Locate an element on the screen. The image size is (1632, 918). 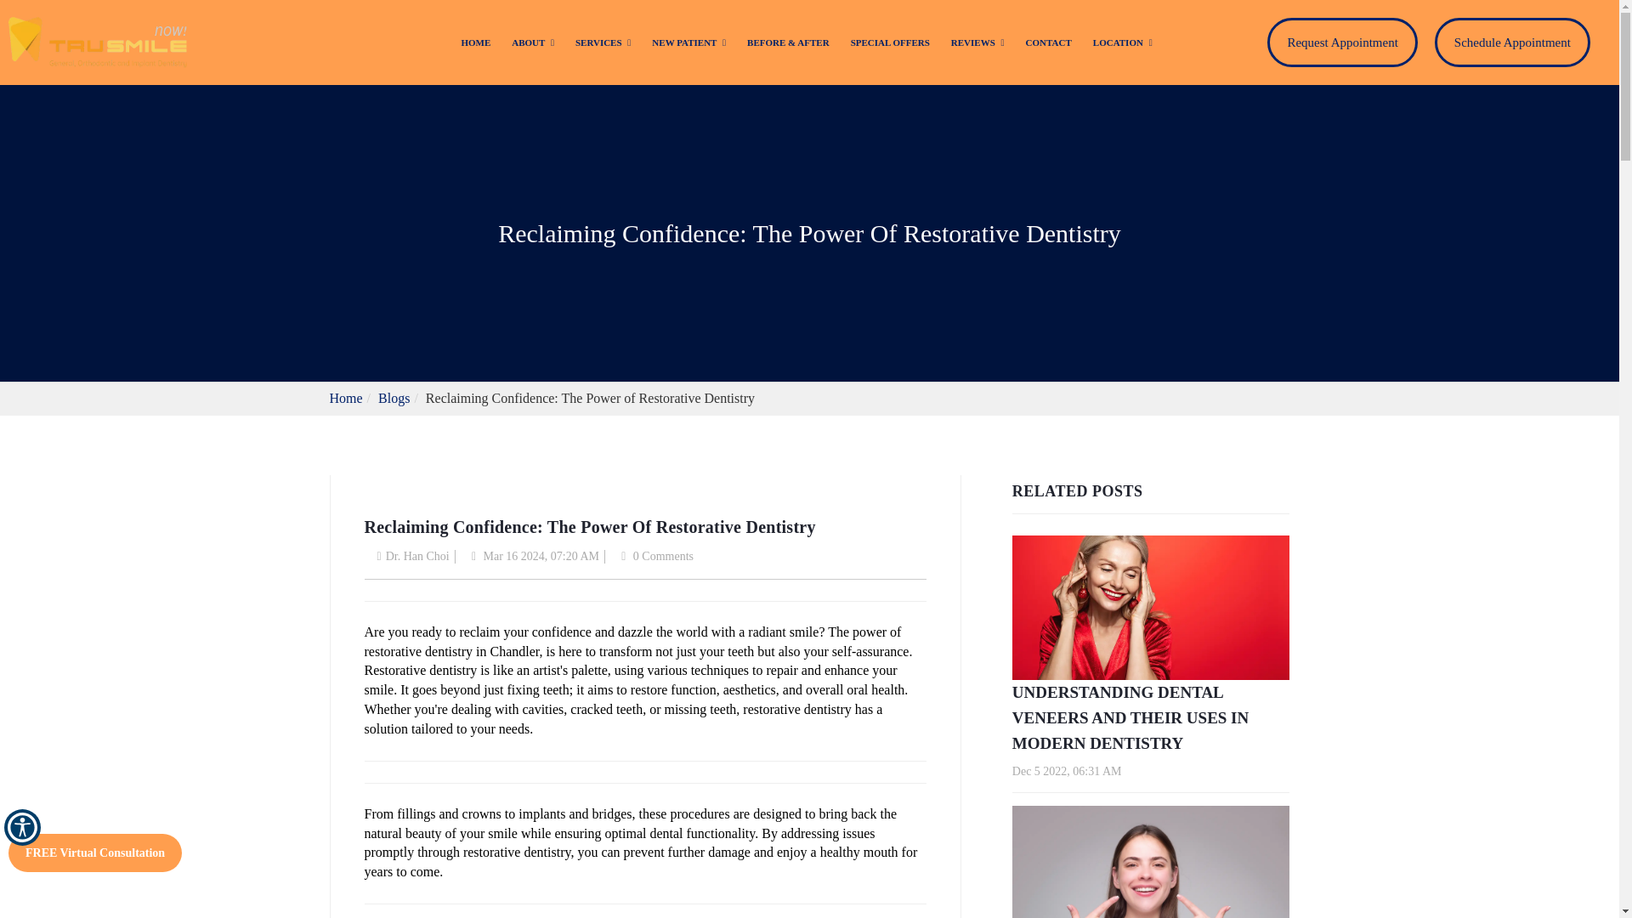
Click HERE is located at coordinates (976, 12).